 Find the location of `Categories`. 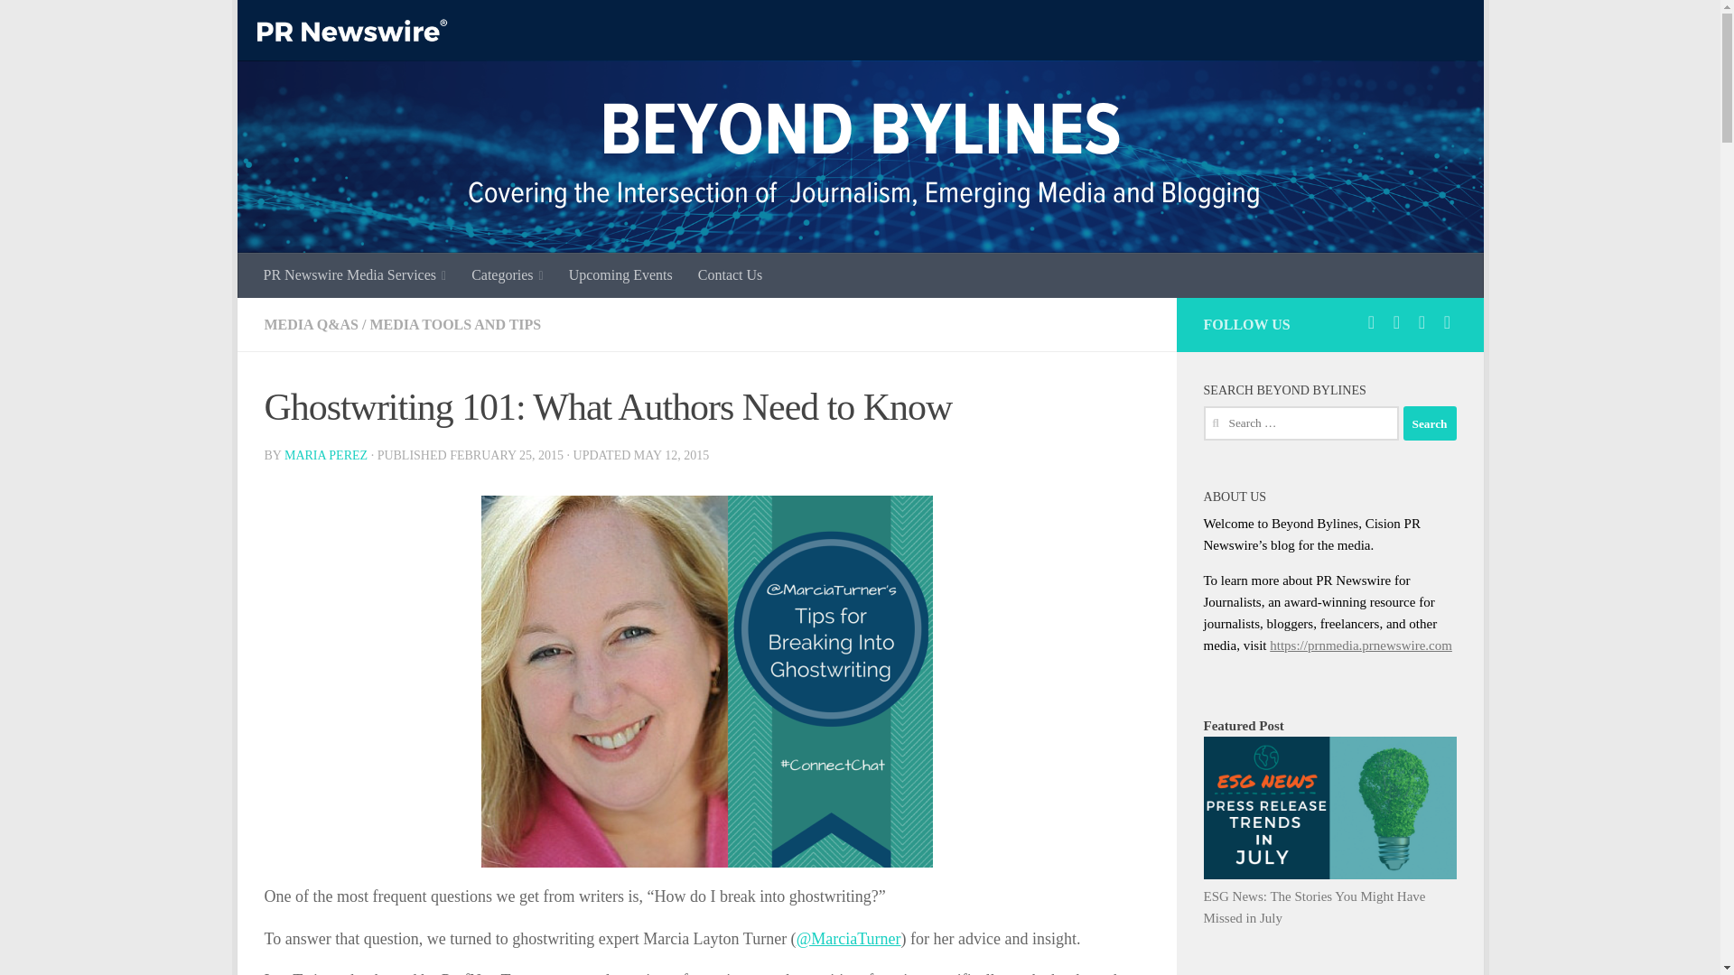

Categories is located at coordinates (508, 274).